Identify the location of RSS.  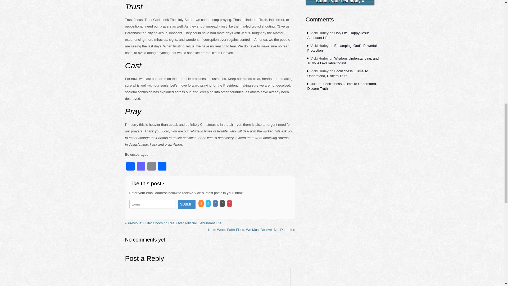
(202, 204).